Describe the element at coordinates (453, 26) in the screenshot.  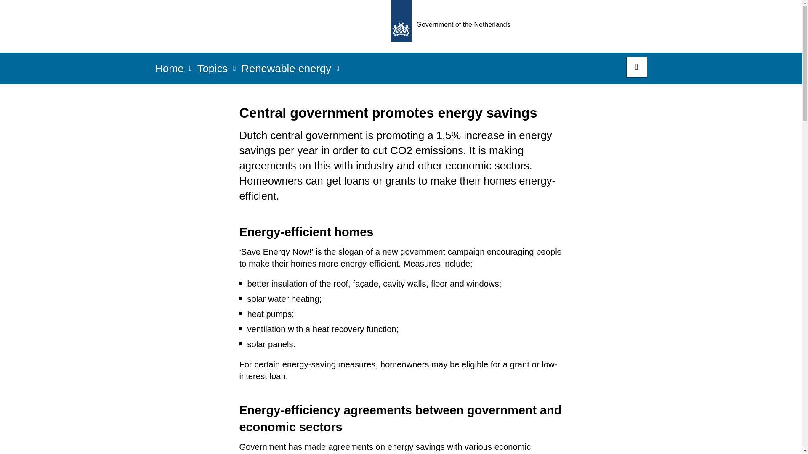
I see `Government of the Netherlands` at that location.